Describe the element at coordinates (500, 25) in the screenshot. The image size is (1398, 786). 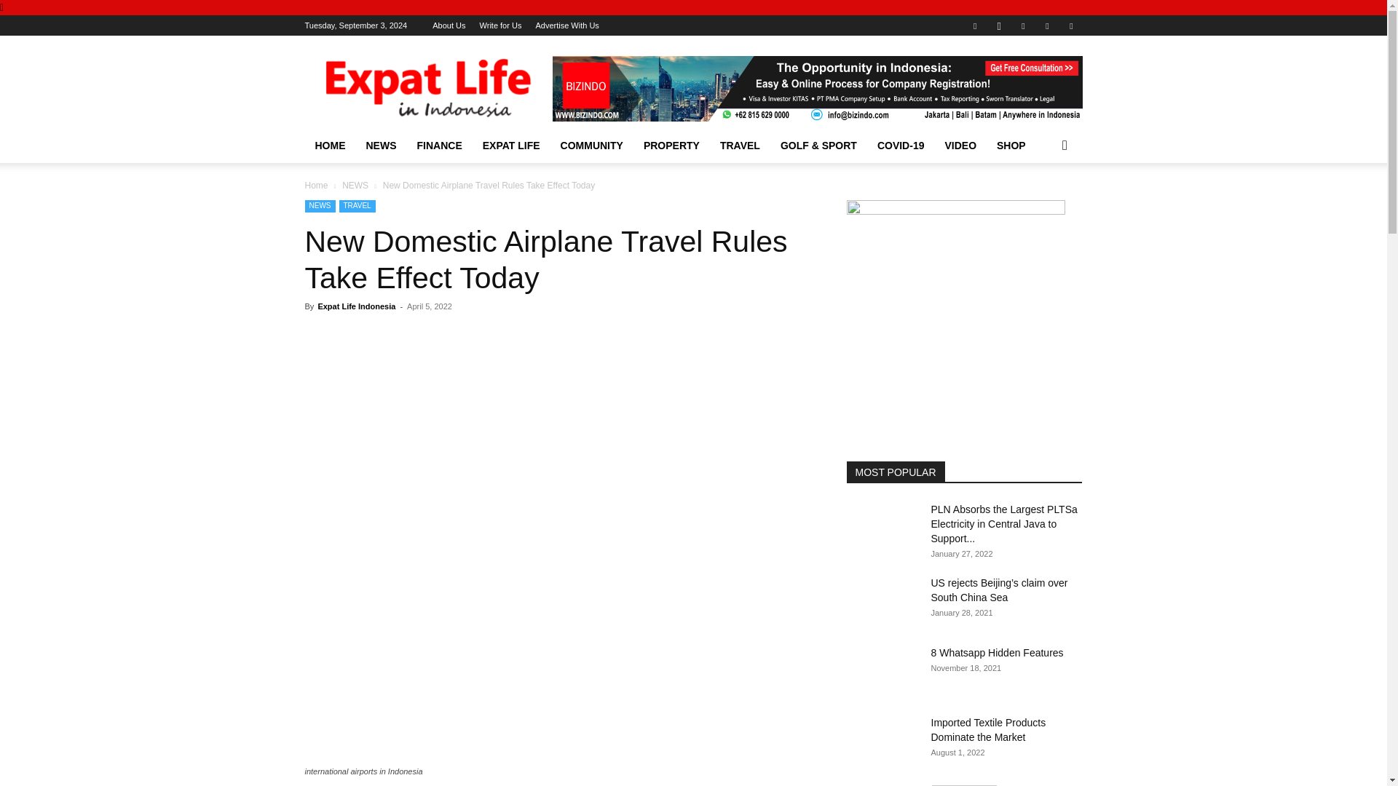
I see `Write for Us` at that location.